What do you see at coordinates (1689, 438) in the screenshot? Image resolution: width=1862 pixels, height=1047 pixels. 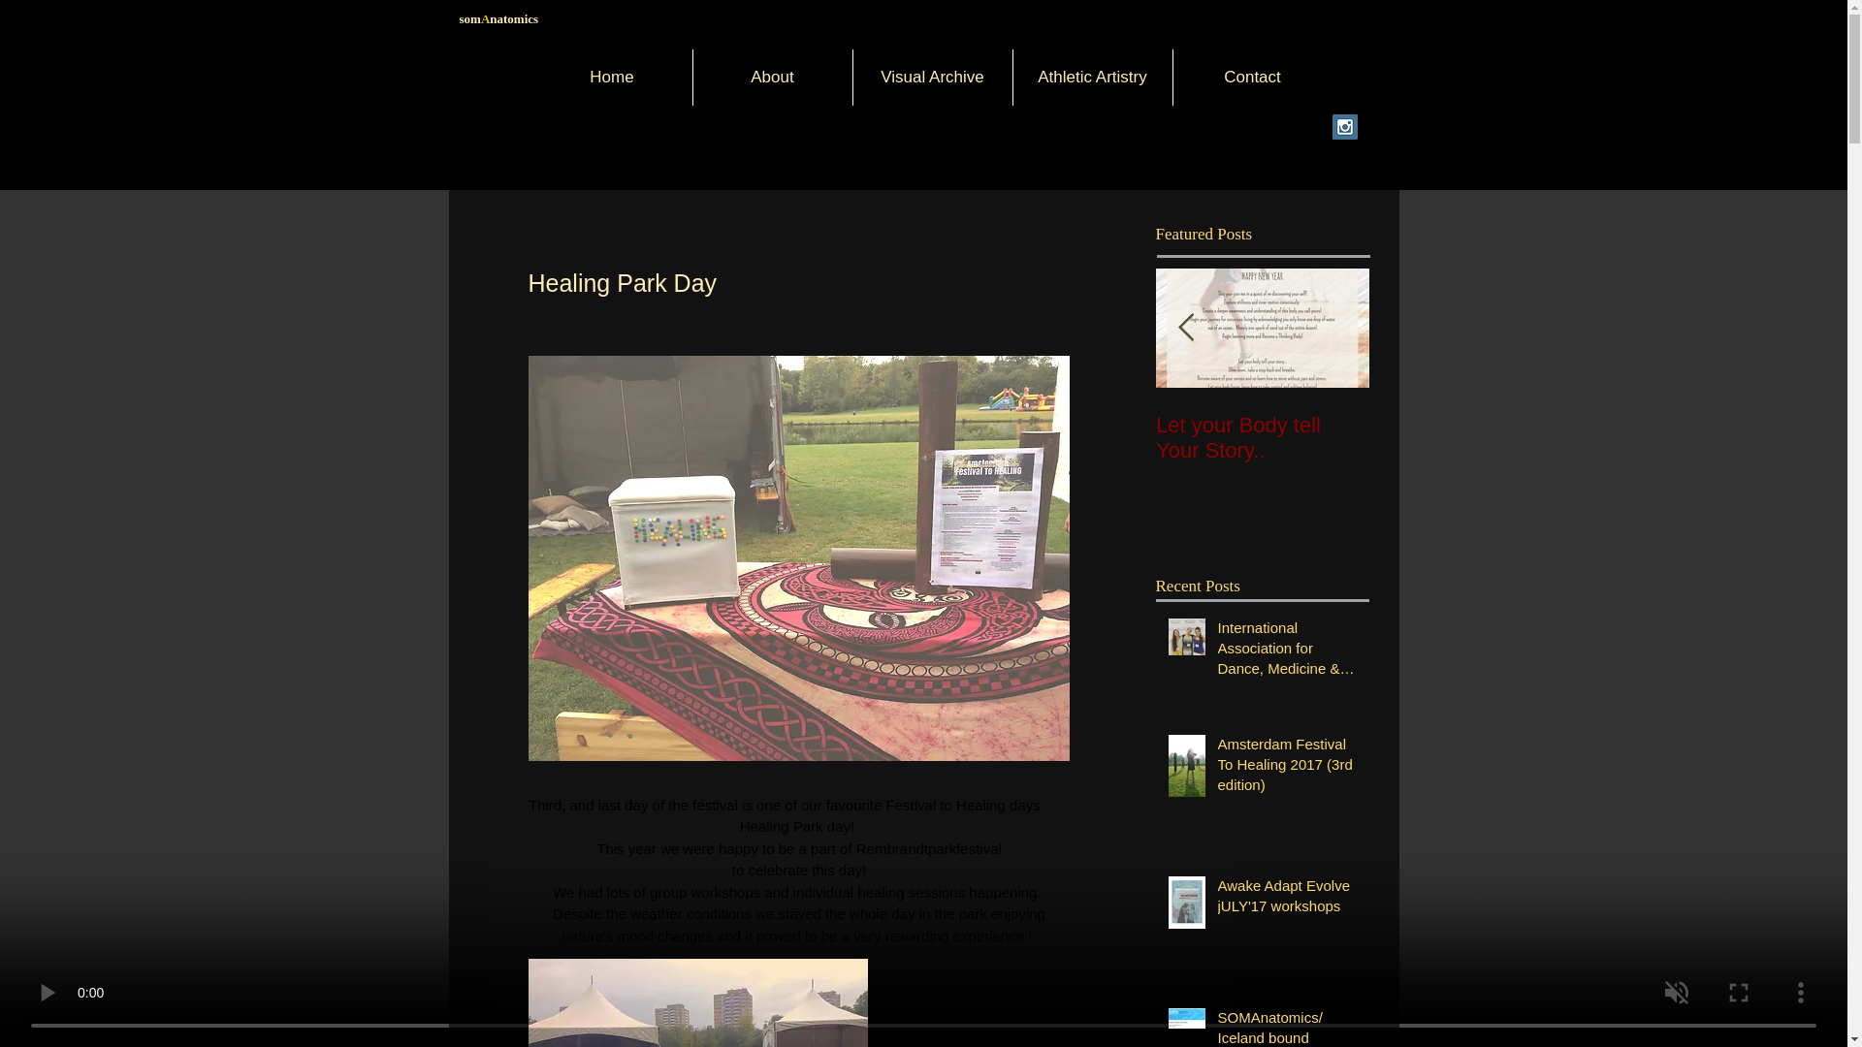 I see `First Day at Studio Annamora` at bounding box center [1689, 438].